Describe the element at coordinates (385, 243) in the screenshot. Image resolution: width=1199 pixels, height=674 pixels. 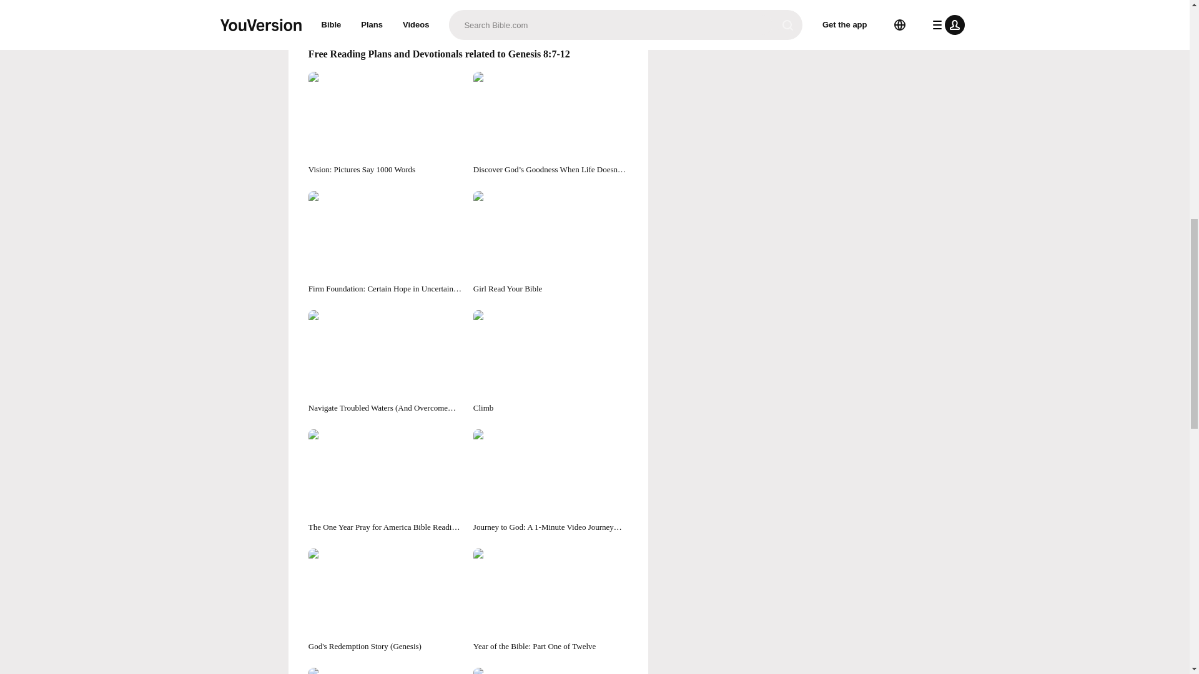
I see `Firm Foundation: Certain Hope in Uncertain Times` at that location.